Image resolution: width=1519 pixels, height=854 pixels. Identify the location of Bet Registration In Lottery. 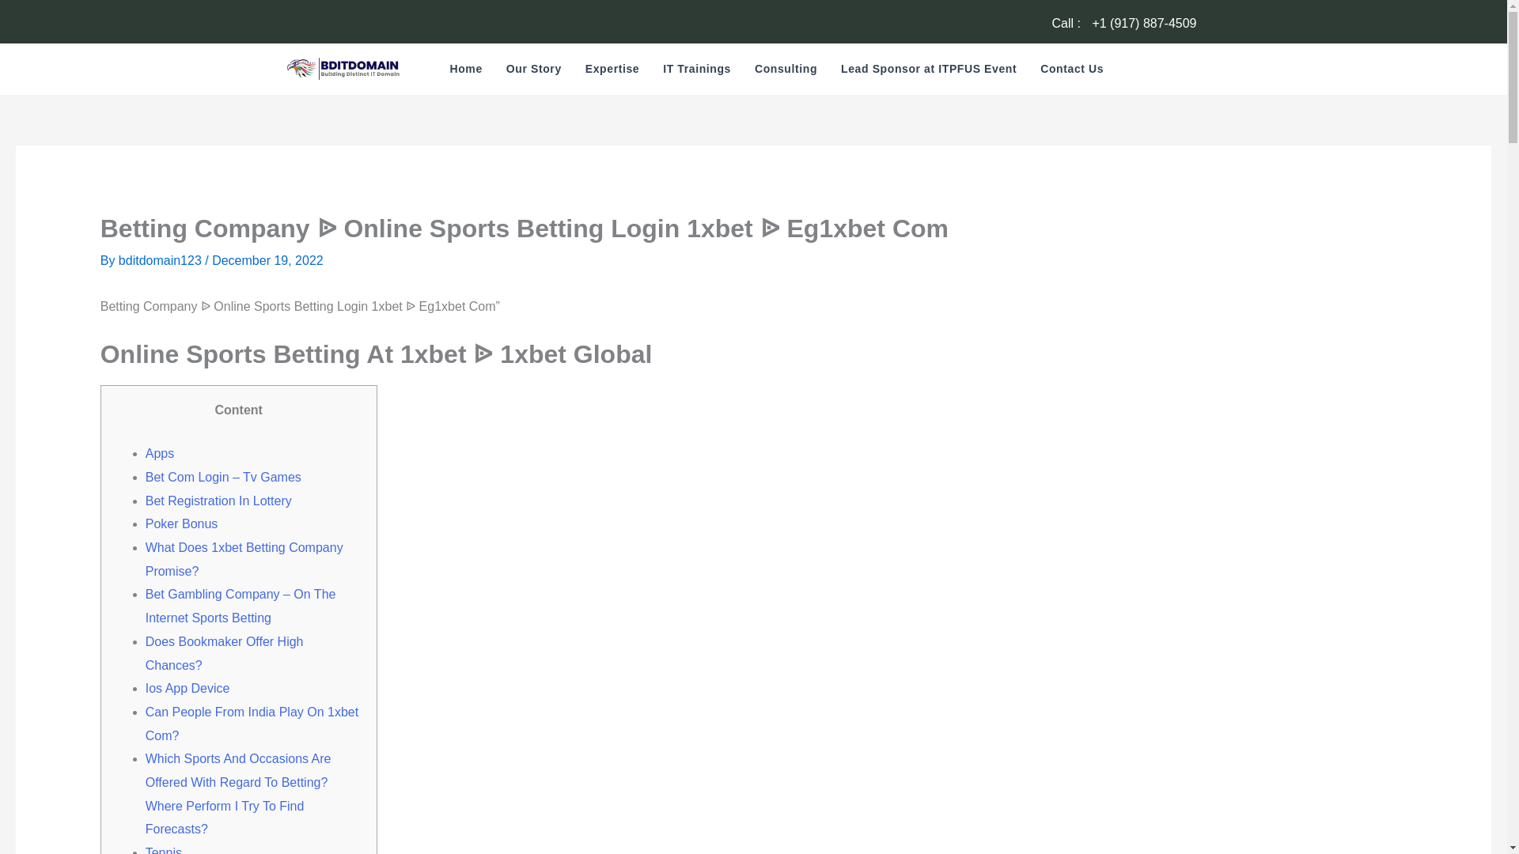
(218, 501).